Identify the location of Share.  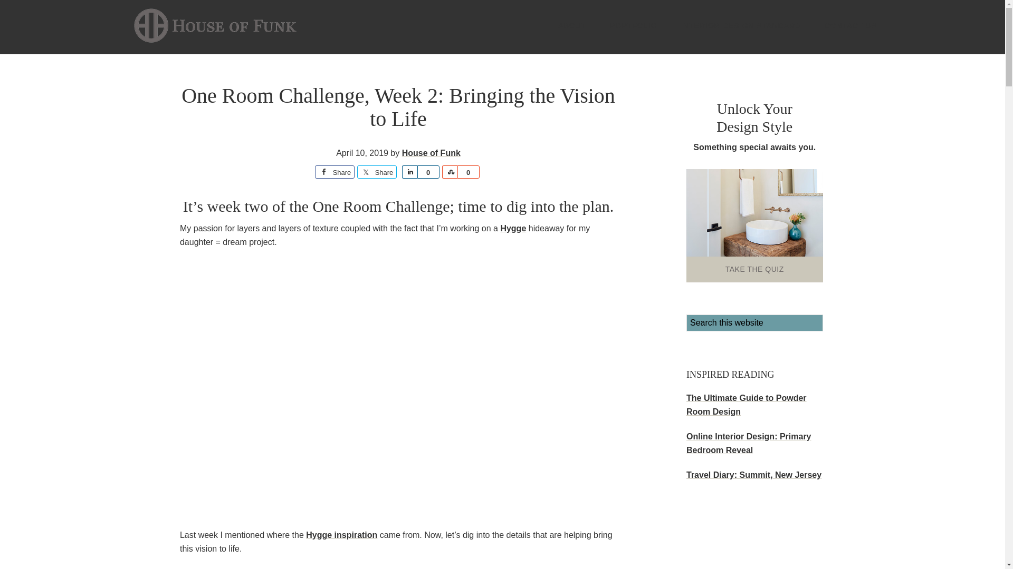
(409, 172).